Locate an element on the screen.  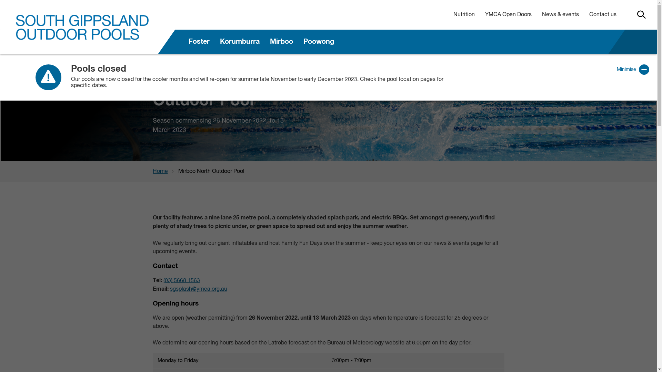
Home is located at coordinates (165, 172).